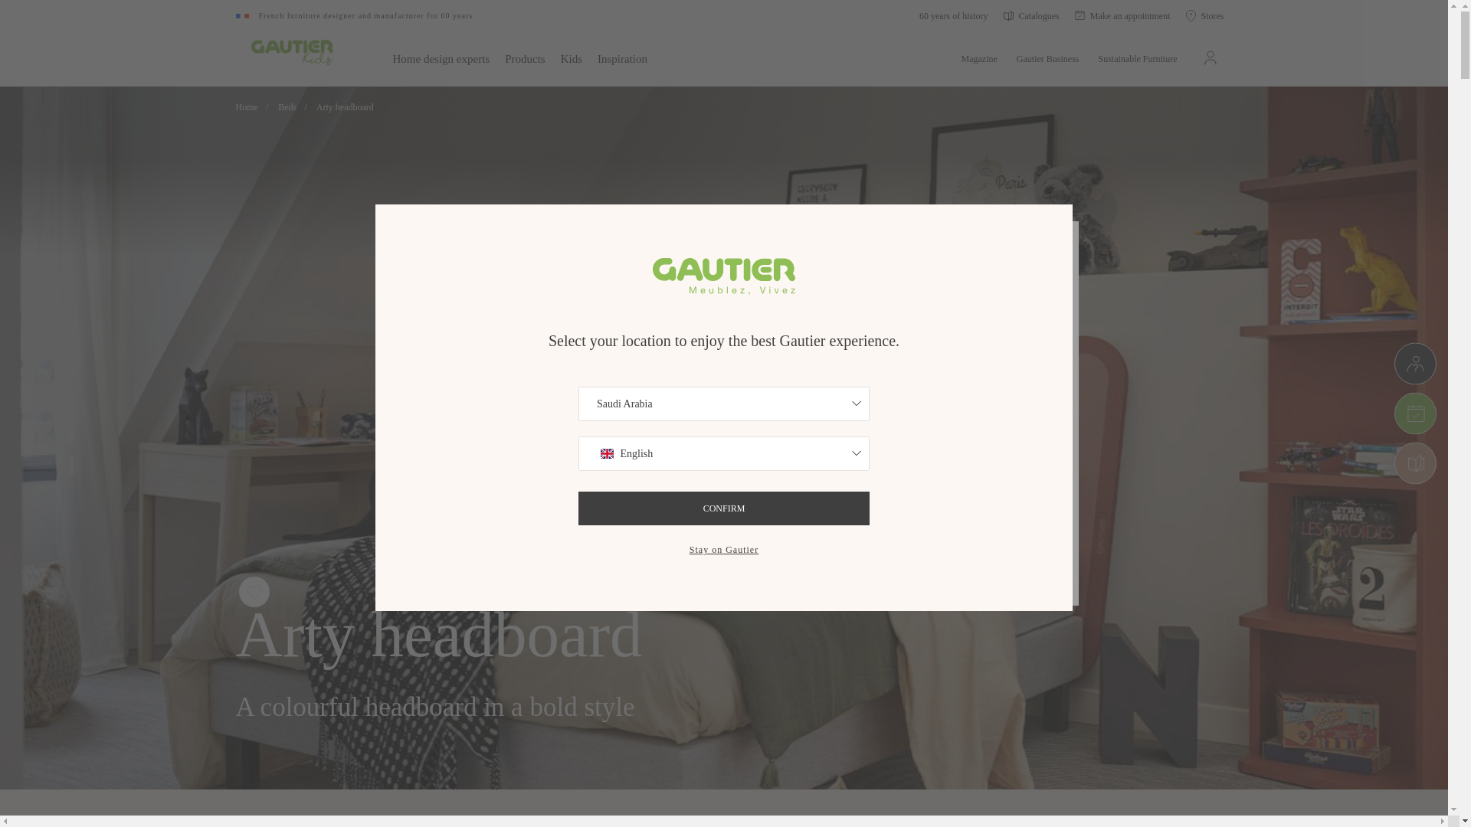 Image resolution: width=1471 pixels, height=827 pixels. What do you see at coordinates (1123, 15) in the screenshot?
I see `Make an appointment` at bounding box center [1123, 15].